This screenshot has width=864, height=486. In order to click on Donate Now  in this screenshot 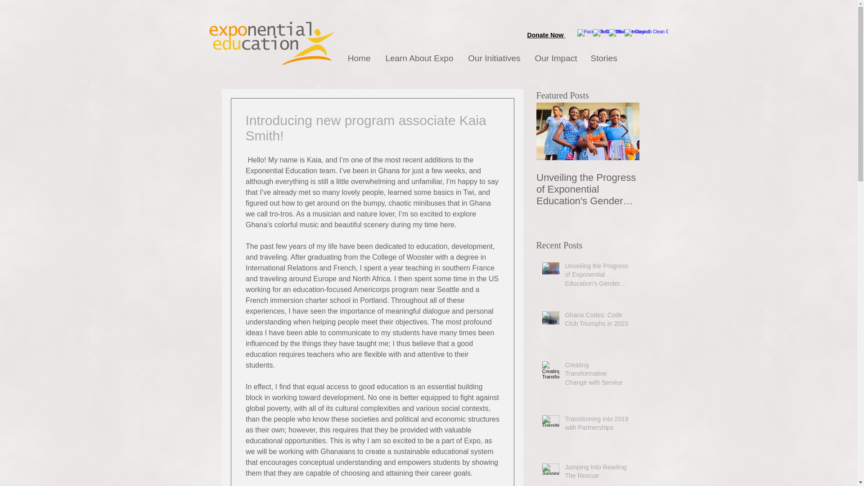, I will do `click(546, 35)`.